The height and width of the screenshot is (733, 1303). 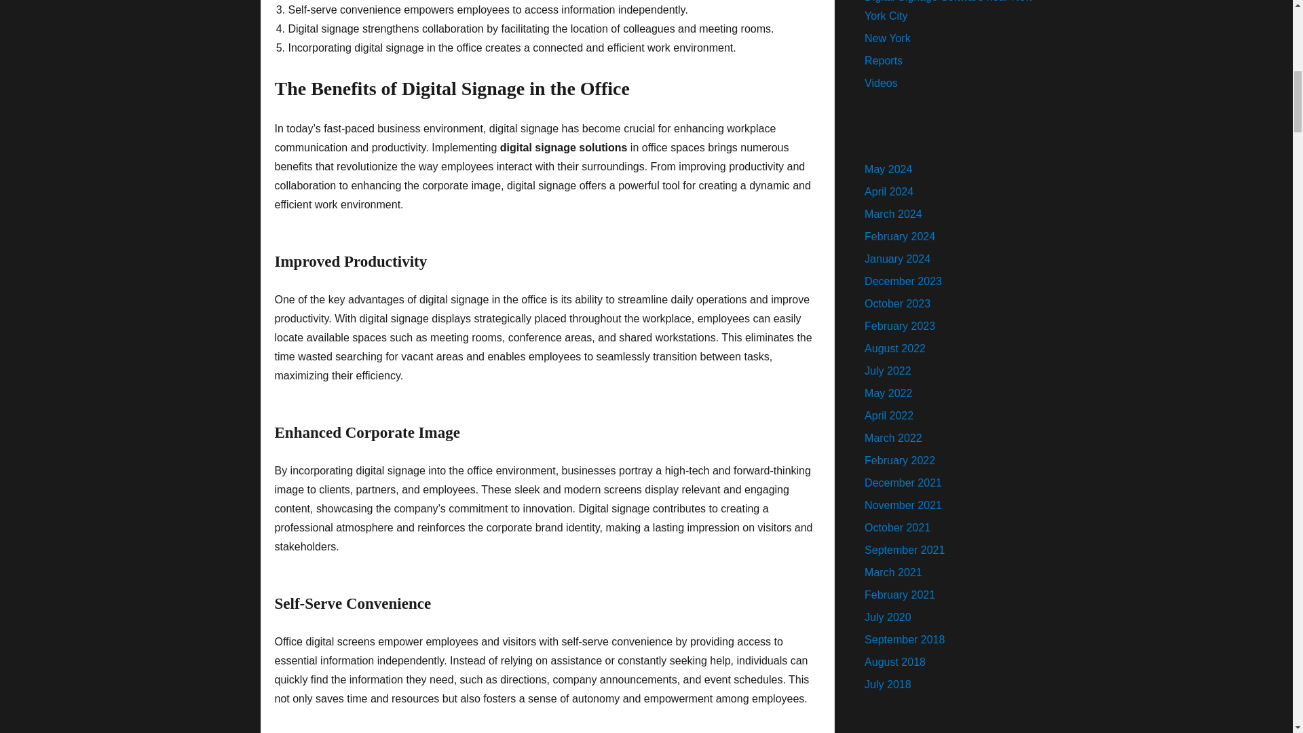 What do you see at coordinates (889, 415) in the screenshot?
I see `April 2022` at bounding box center [889, 415].